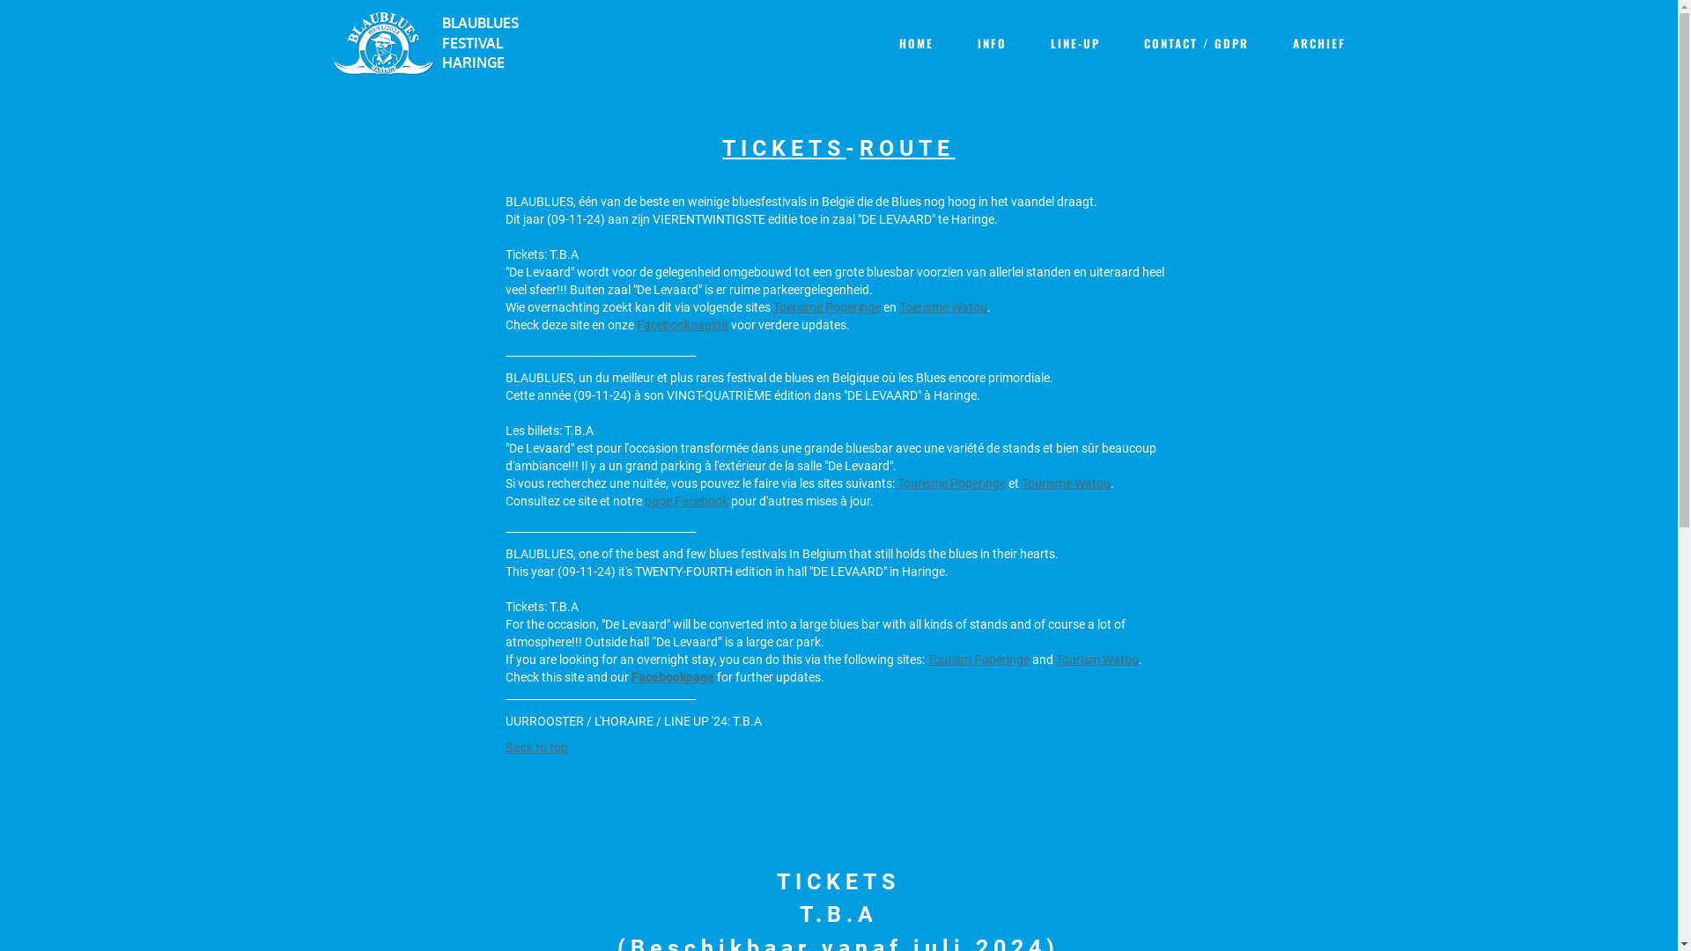 This screenshot has height=951, width=1691. I want to click on page Facebook, so click(687, 500).